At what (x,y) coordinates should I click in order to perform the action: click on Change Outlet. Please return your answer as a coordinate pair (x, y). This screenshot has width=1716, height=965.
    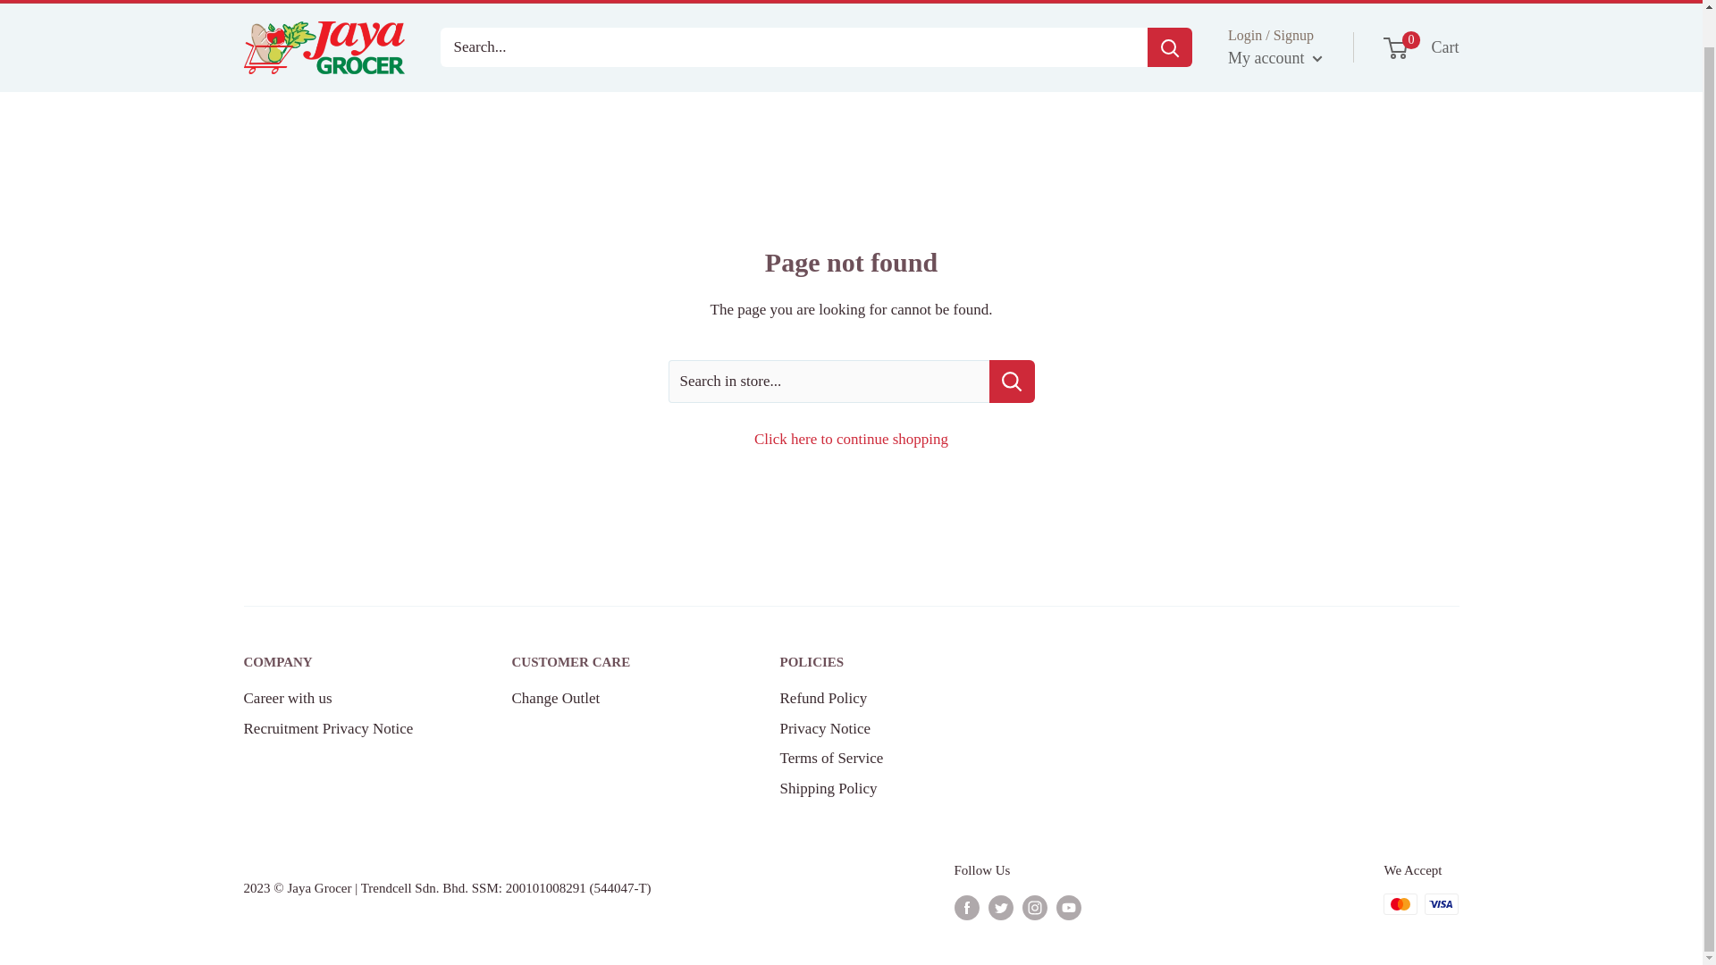
    Looking at the image, I should click on (614, 699).